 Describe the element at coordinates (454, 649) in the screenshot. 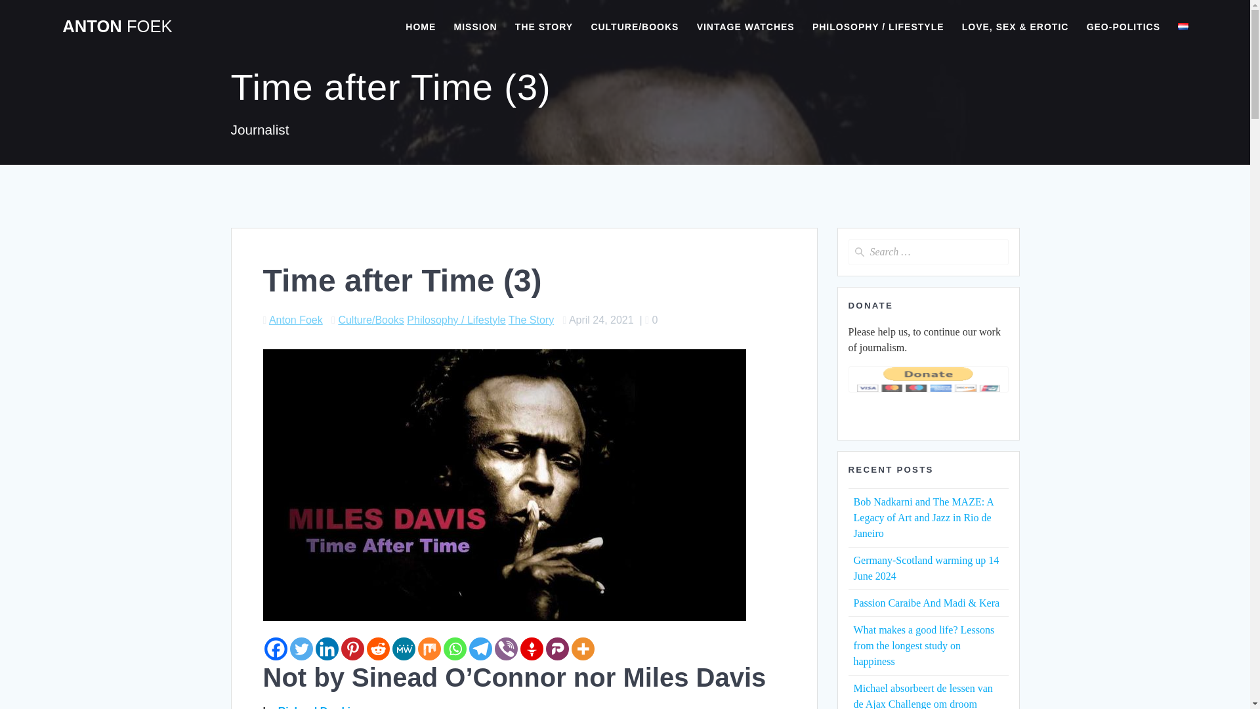

I see `Whatsapp` at that location.